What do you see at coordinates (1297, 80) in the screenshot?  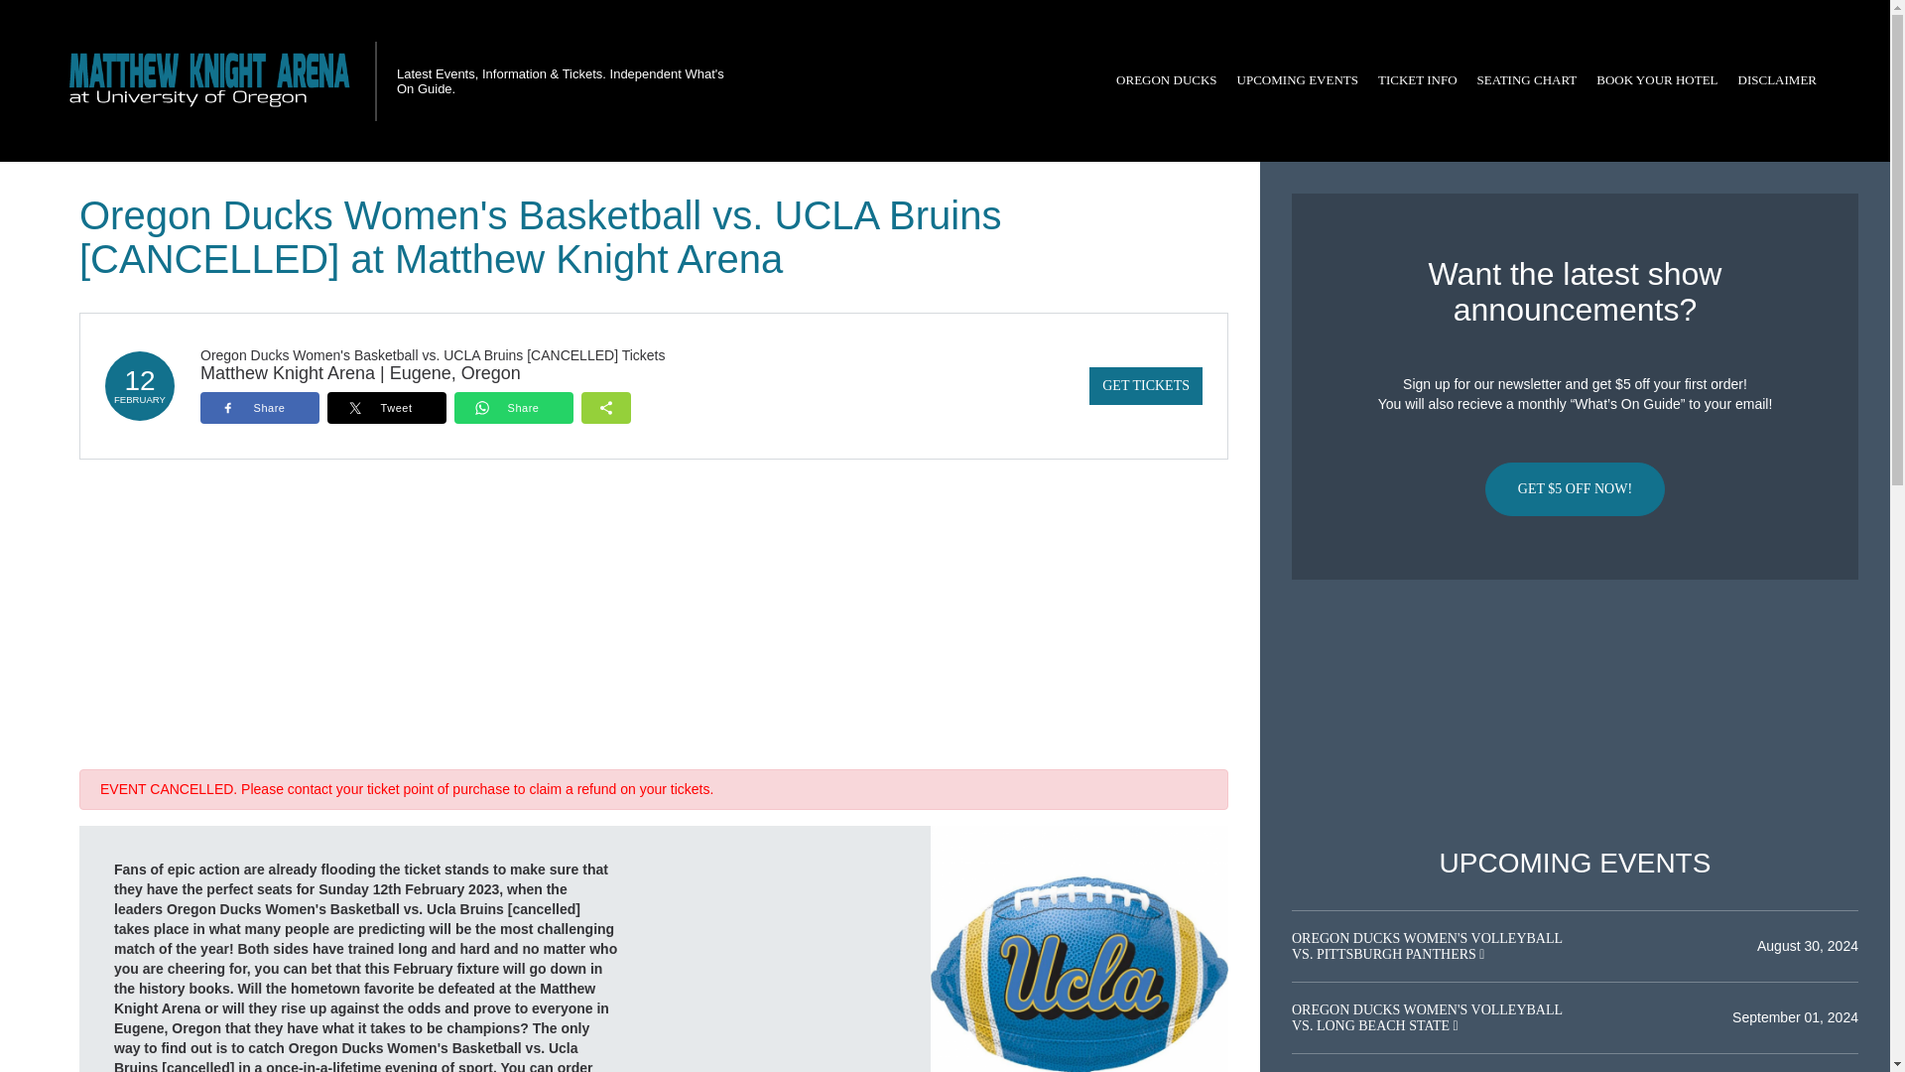 I see `UPCOMING EVENTS` at bounding box center [1297, 80].